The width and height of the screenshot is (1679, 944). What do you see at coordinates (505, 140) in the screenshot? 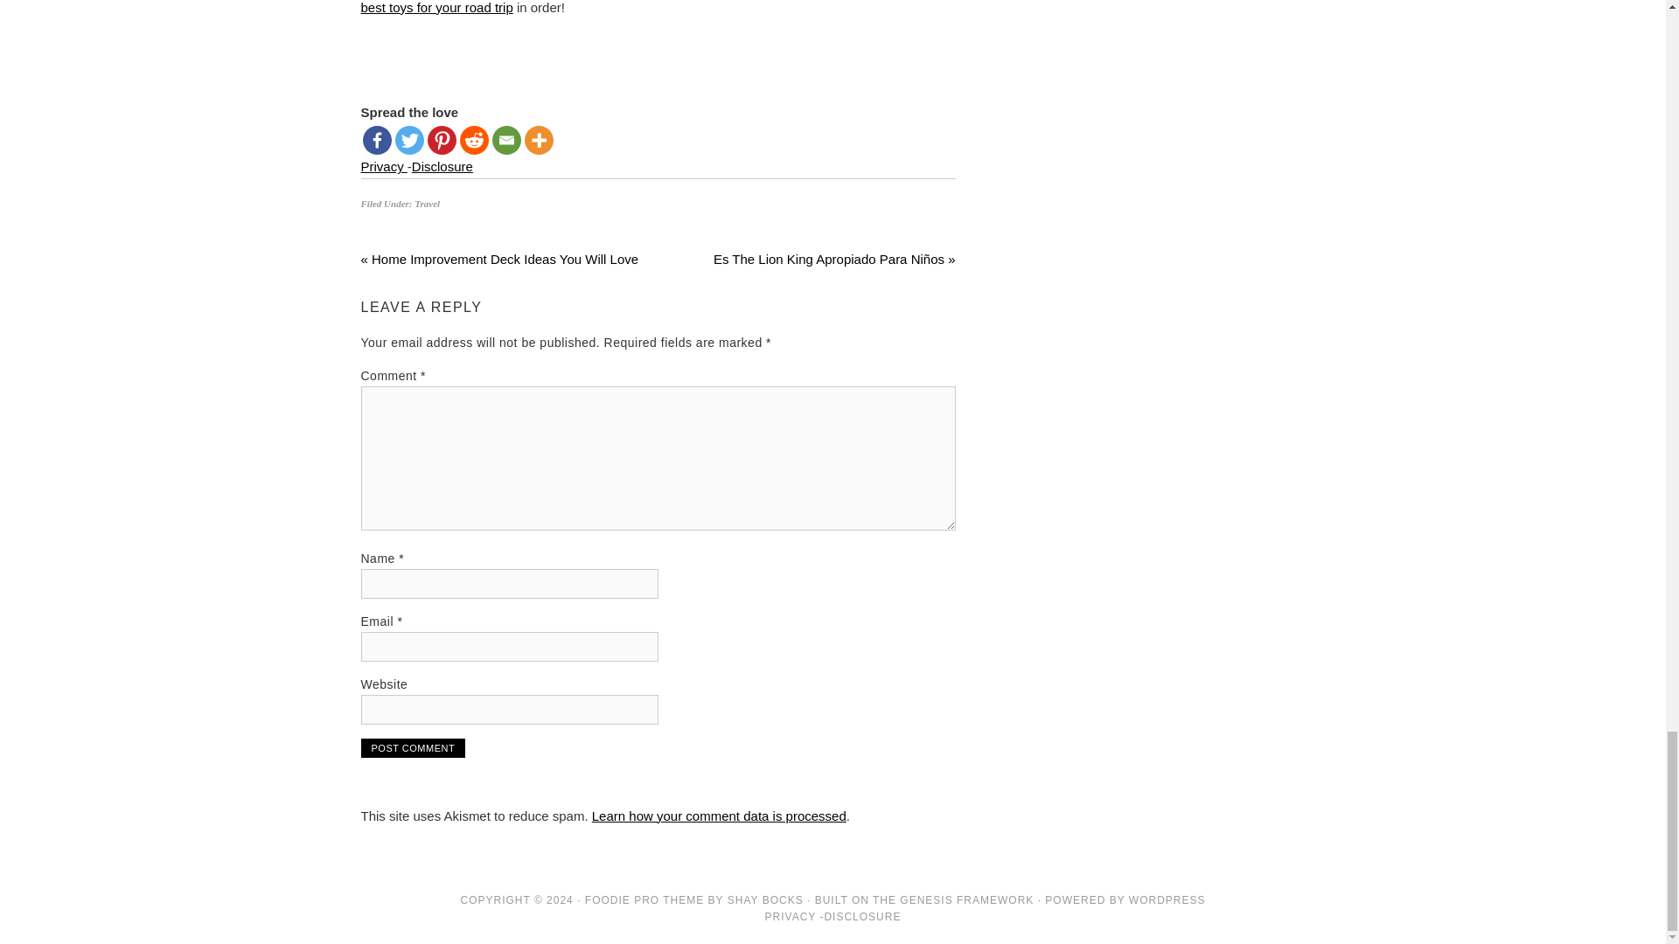
I see `Email` at bounding box center [505, 140].